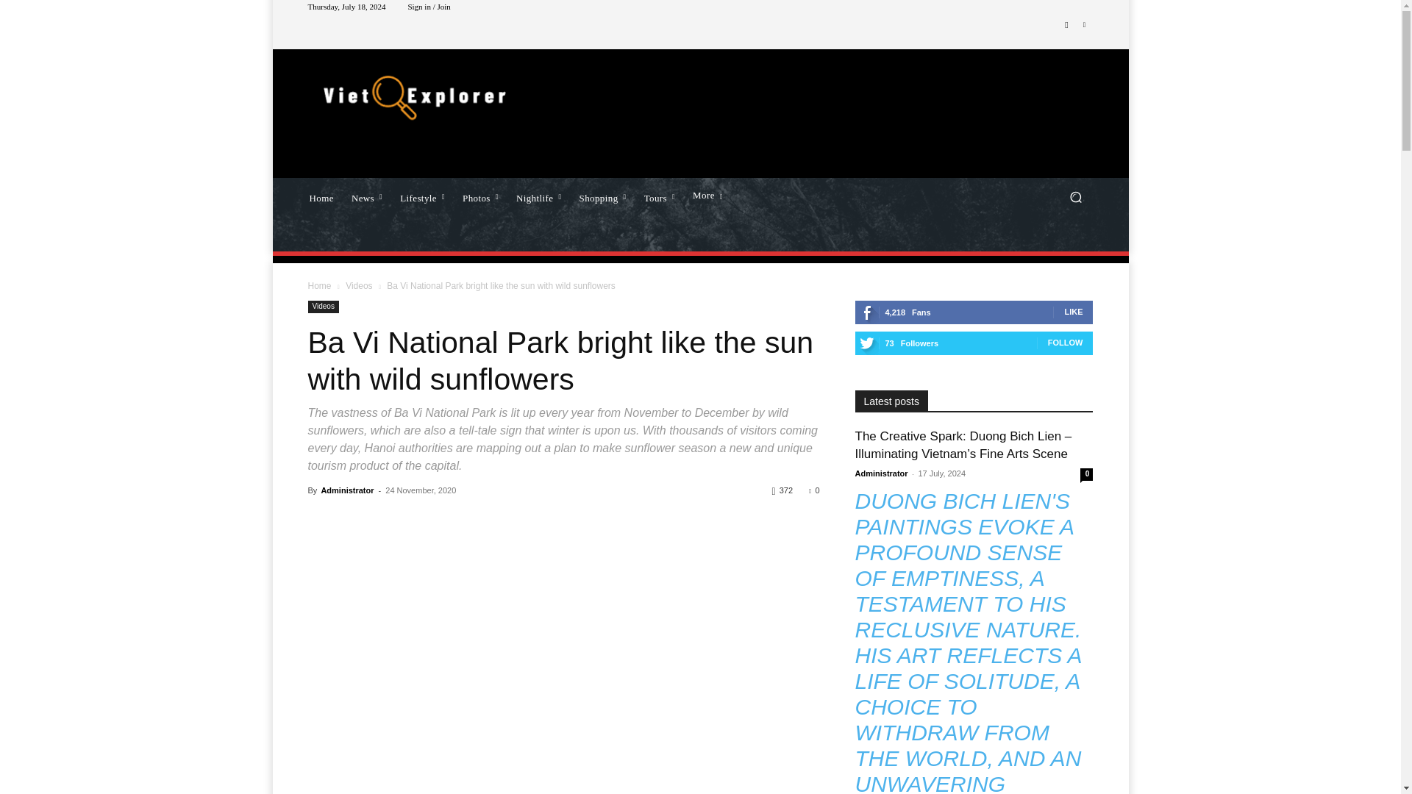  Describe the element at coordinates (366, 196) in the screenshot. I see `News` at that location.